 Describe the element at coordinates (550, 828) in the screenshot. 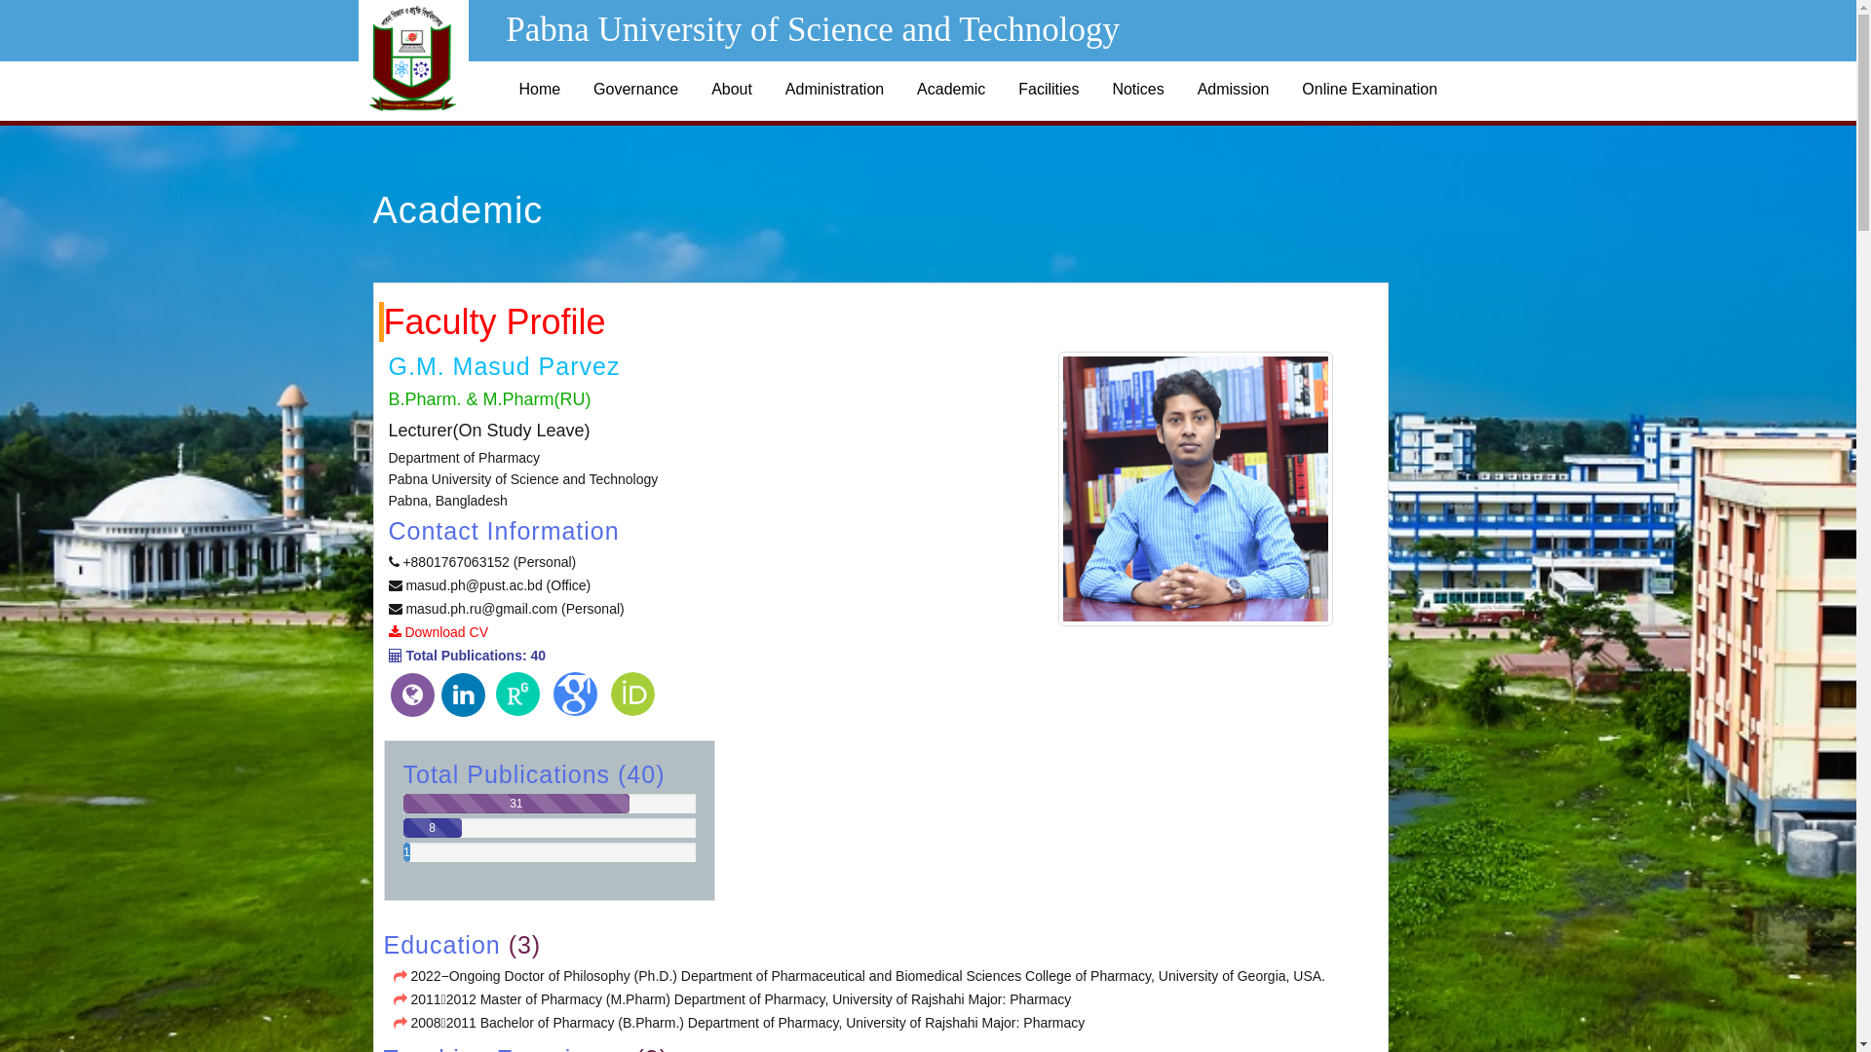

I see `8` at that location.